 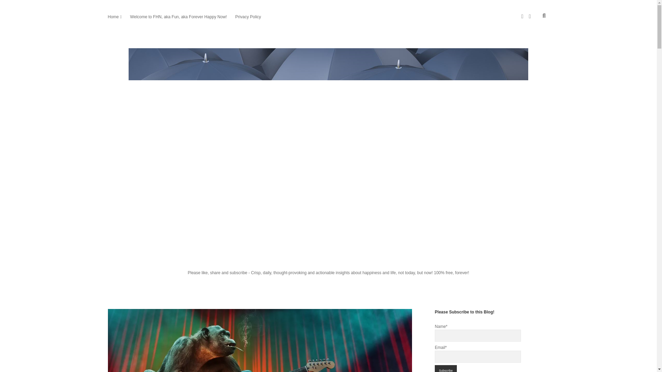 What do you see at coordinates (178, 17) in the screenshot?
I see `Welcome to FHN, aka Fun, aka Forever Happy Now!` at bounding box center [178, 17].